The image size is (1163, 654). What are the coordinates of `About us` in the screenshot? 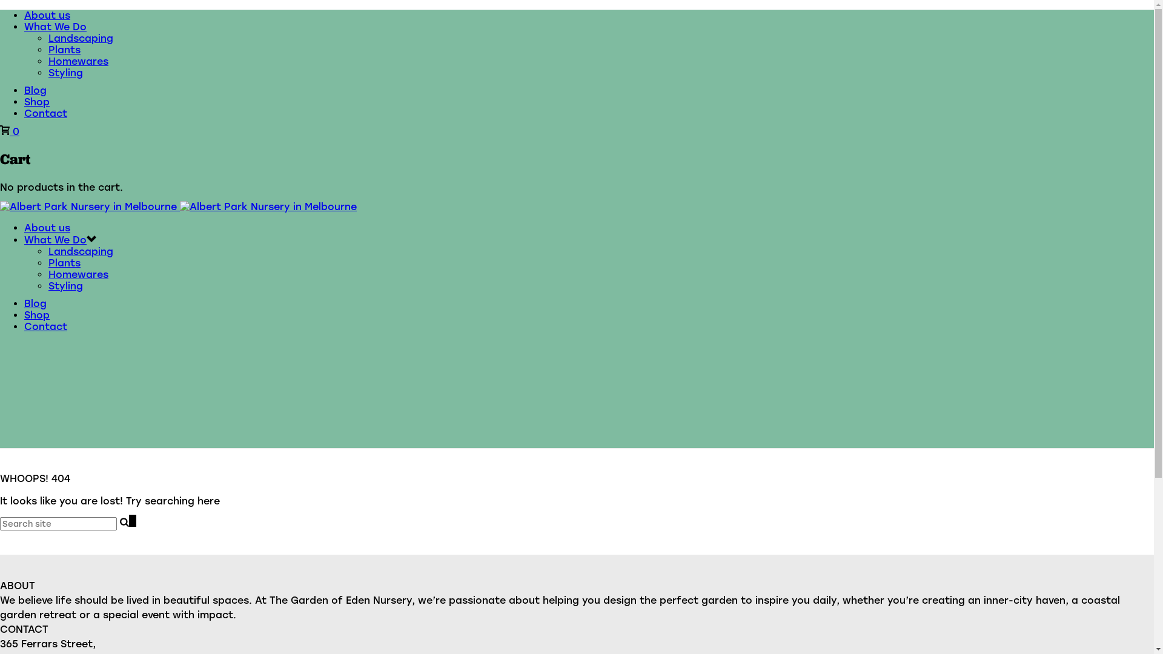 It's located at (47, 228).